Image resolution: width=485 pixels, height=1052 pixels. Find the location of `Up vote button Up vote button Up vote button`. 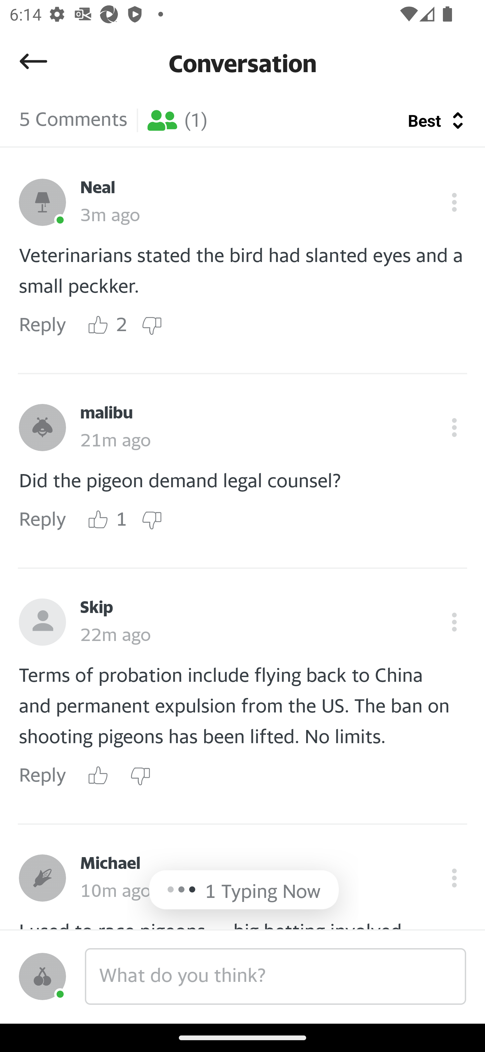

Up vote button Up vote button Up vote button is located at coordinates (98, 520).